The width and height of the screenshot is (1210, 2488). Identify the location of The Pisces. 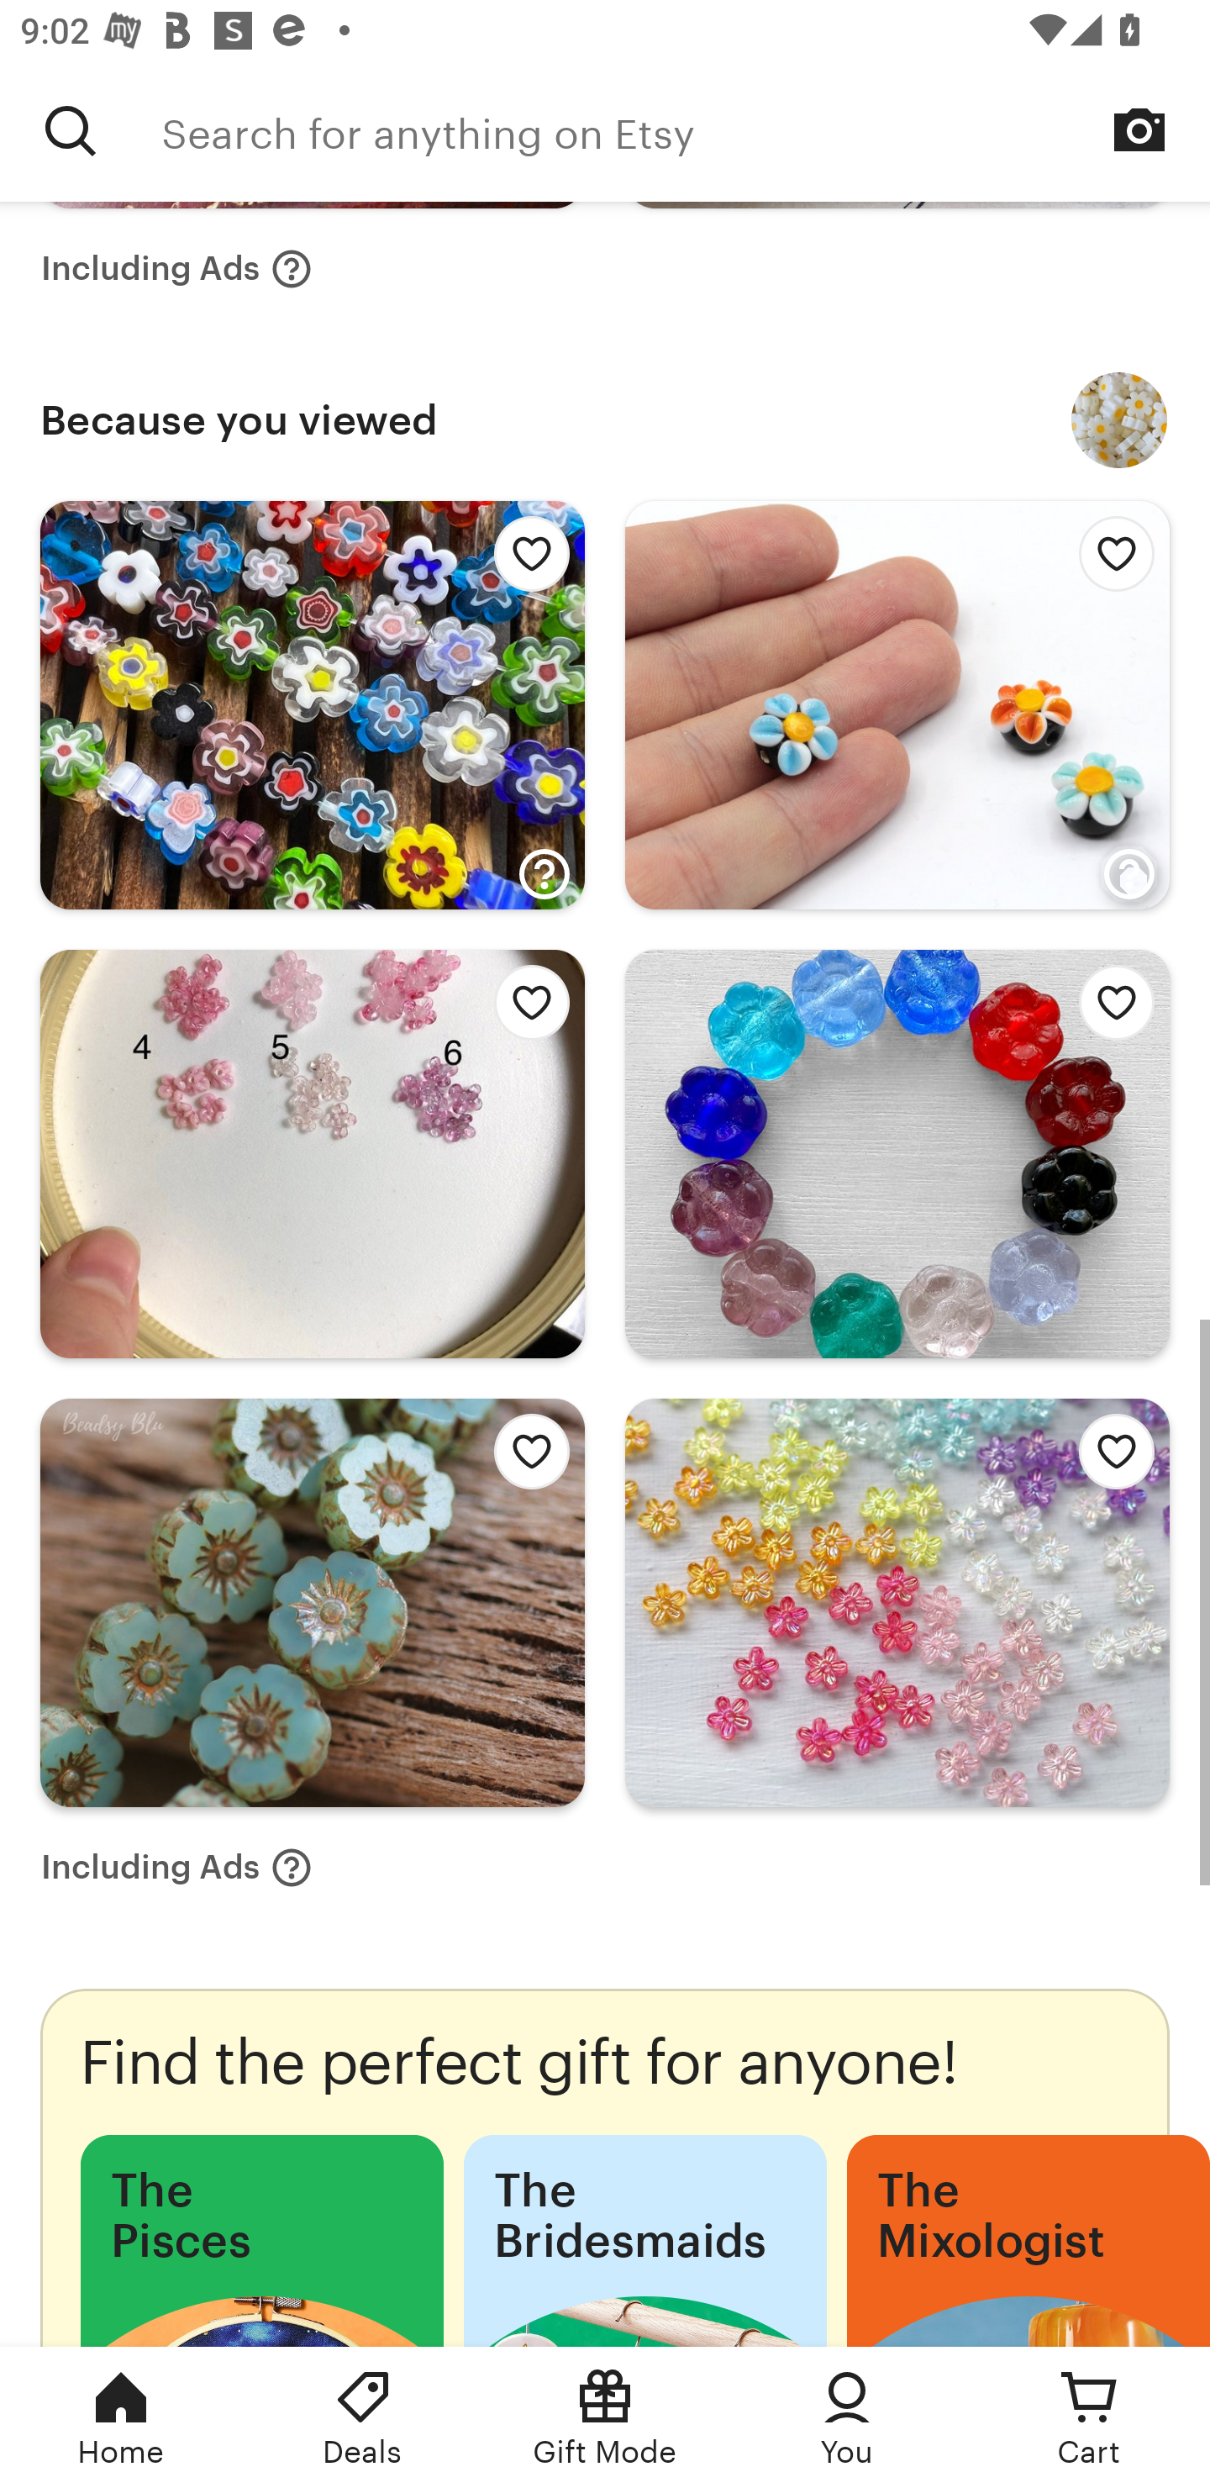
(262, 2240).